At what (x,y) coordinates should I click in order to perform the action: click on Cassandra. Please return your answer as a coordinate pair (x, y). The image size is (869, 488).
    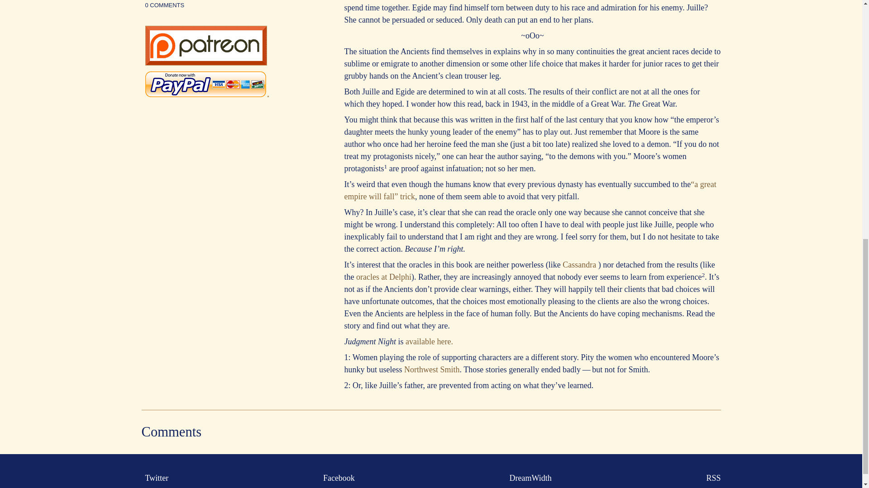
    Looking at the image, I should click on (579, 265).